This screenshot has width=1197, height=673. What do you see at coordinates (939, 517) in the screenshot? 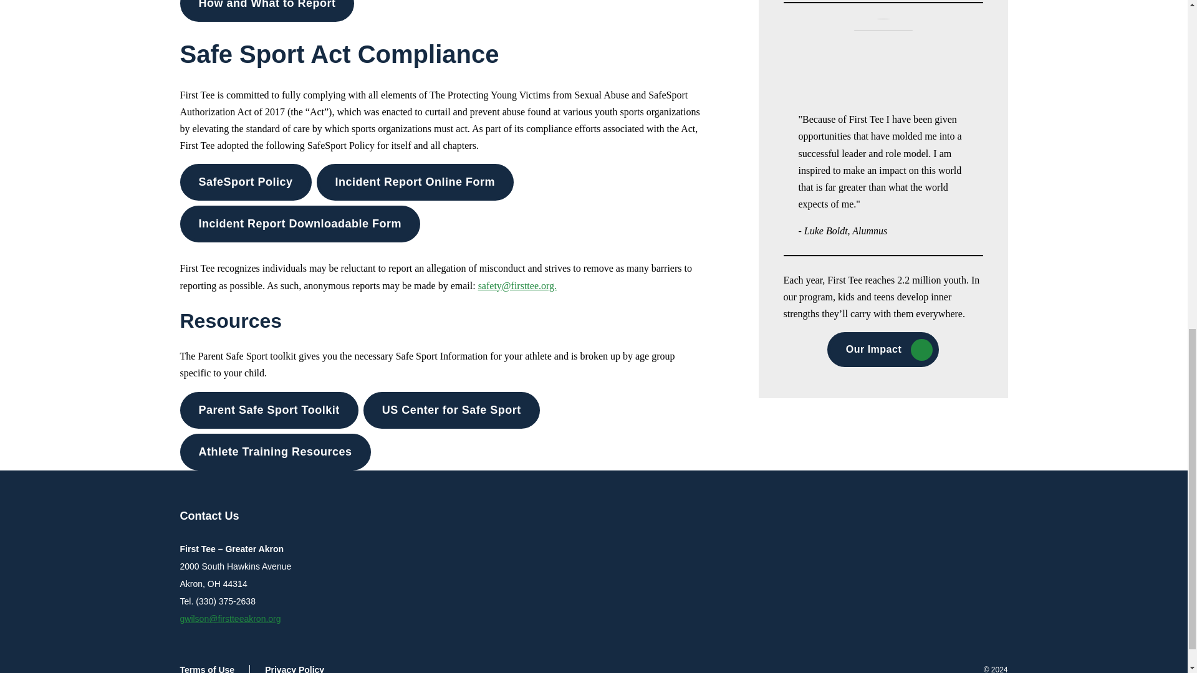
I see `Open twitter in a new window` at bounding box center [939, 517].